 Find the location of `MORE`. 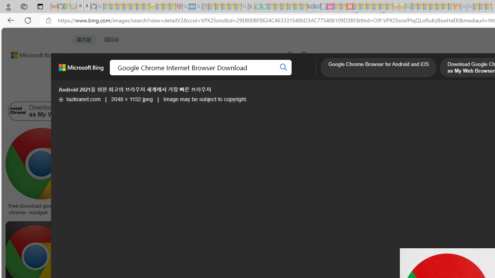

MORE is located at coordinates (307, 75).